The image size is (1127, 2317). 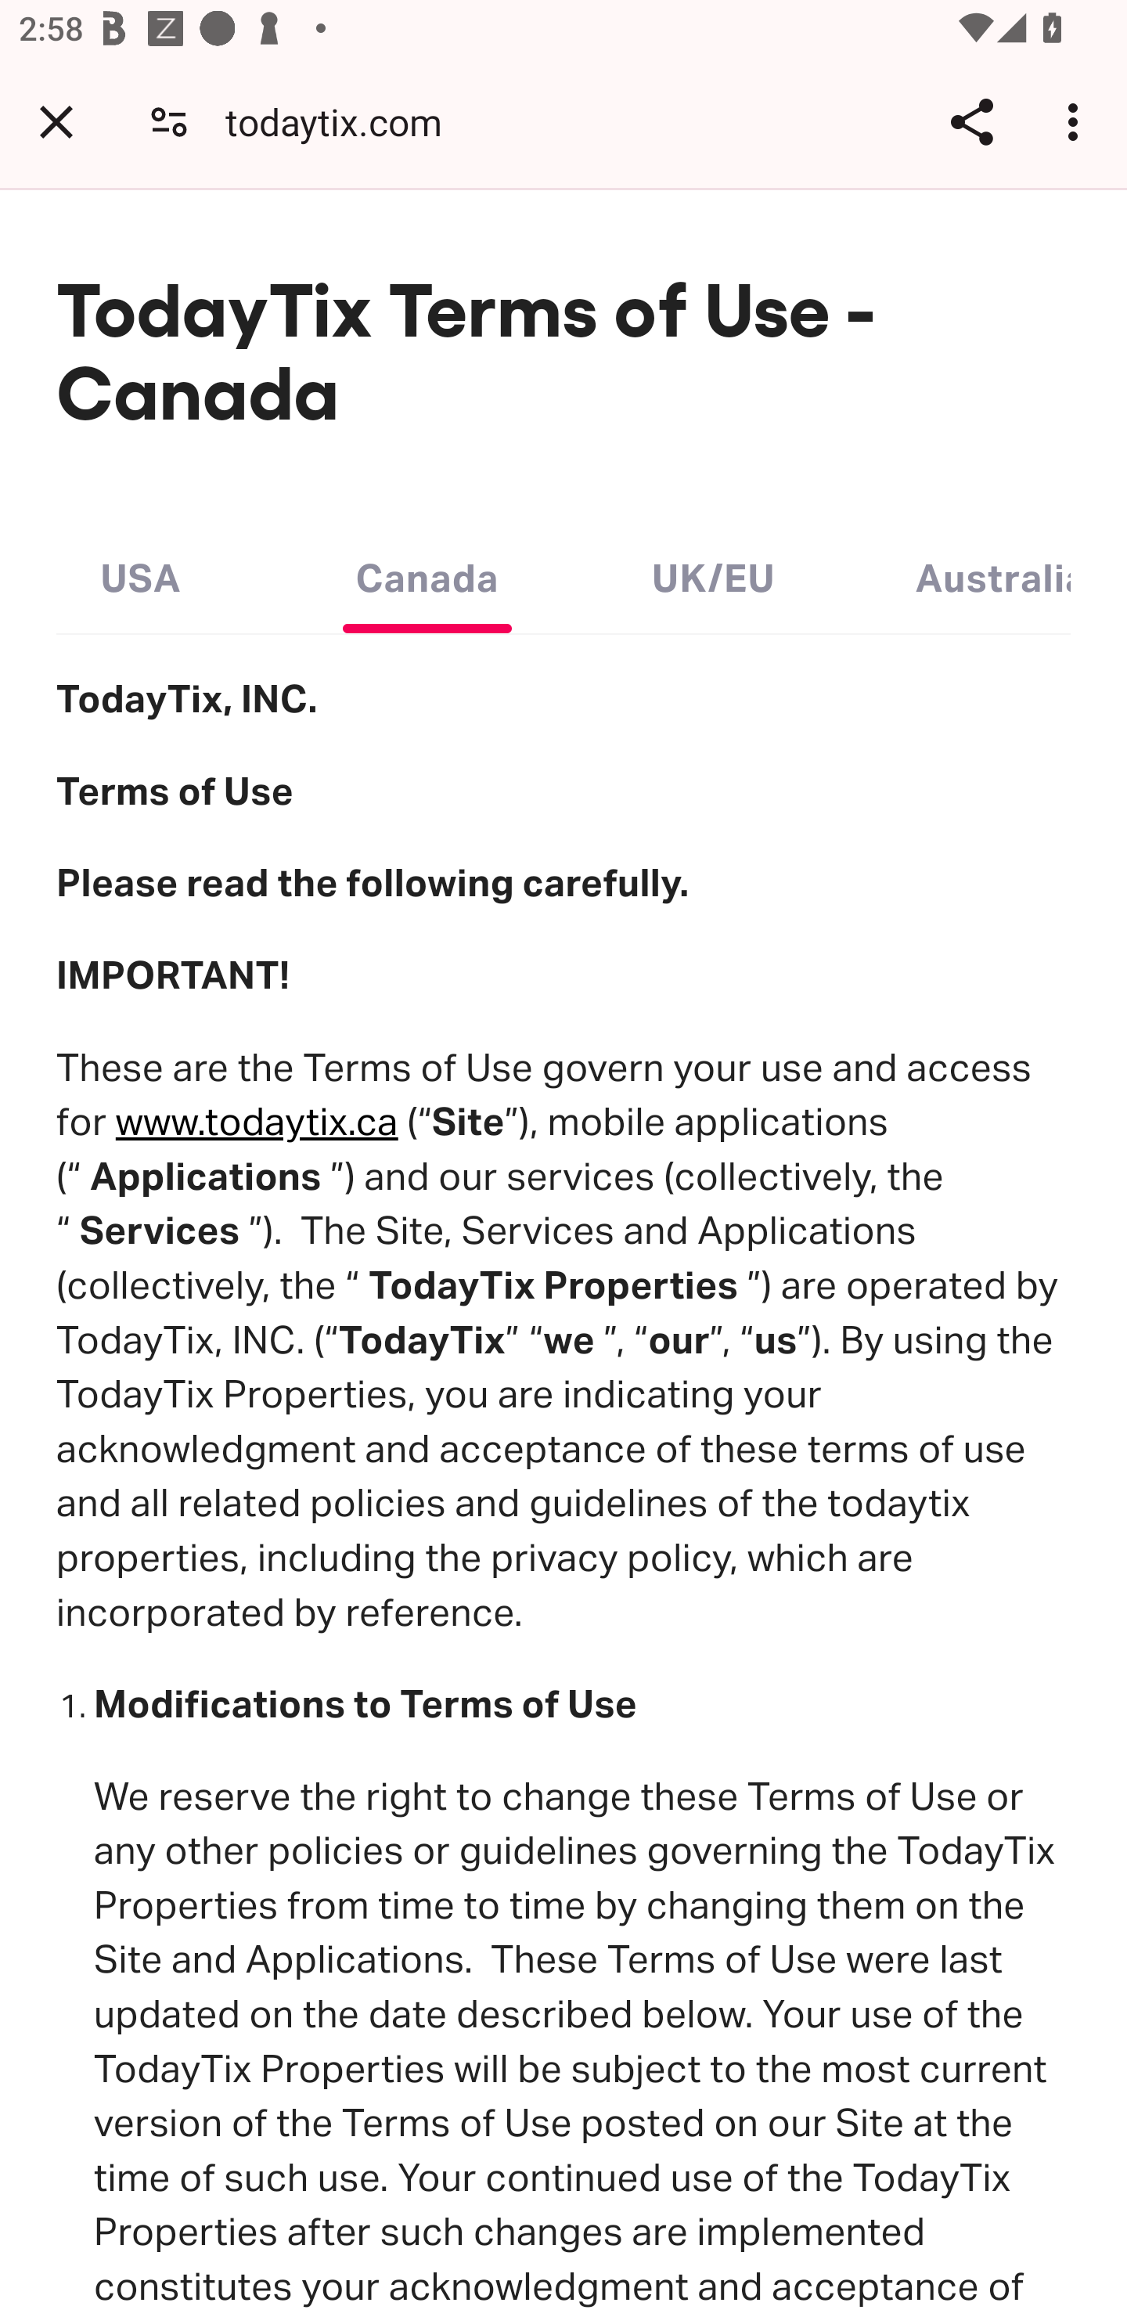 What do you see at coordinates (257, 1122) in the screenshot?
I see `www.todaytix.ca` at bounding box center [257, 1122].